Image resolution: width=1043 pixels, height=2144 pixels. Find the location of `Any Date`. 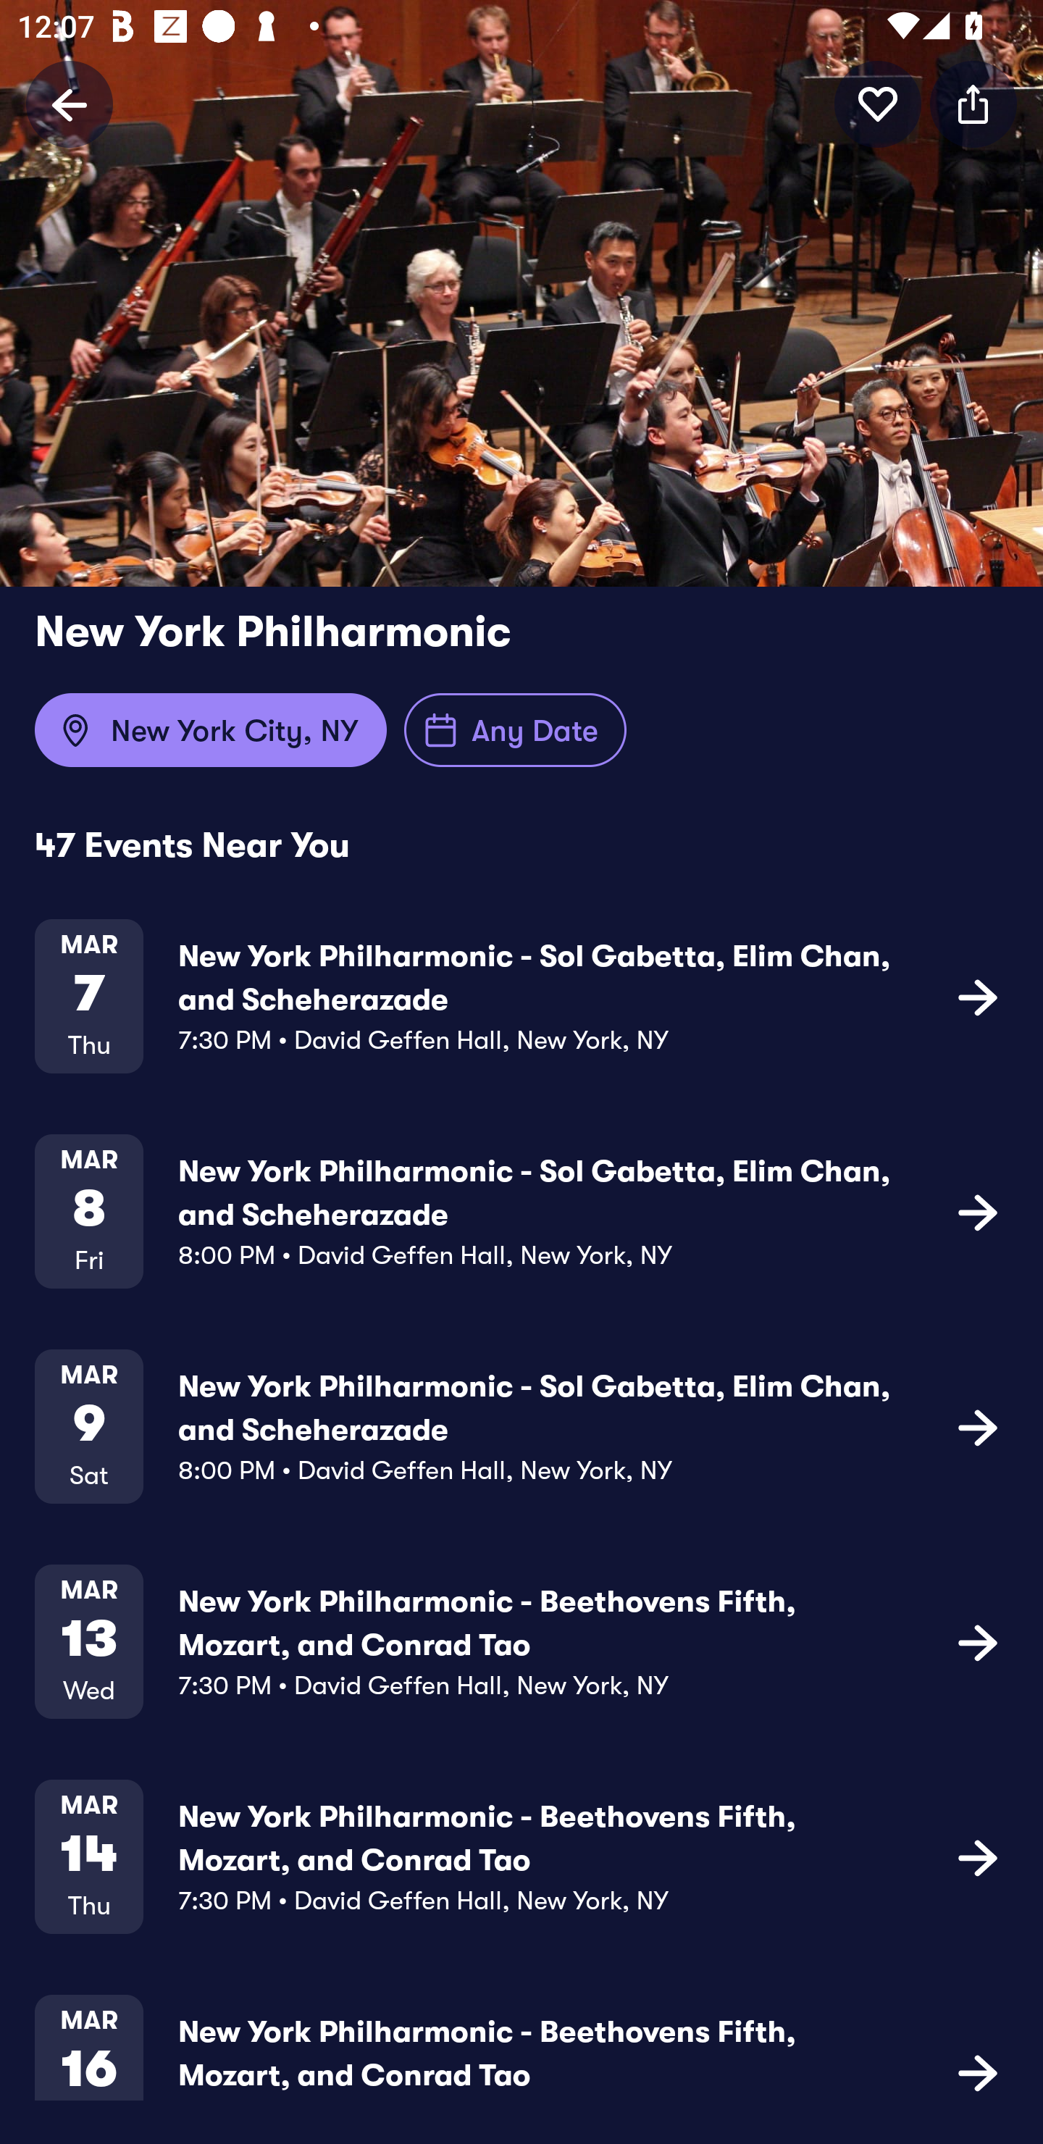

Any Date is located at coordinates (516, 730).